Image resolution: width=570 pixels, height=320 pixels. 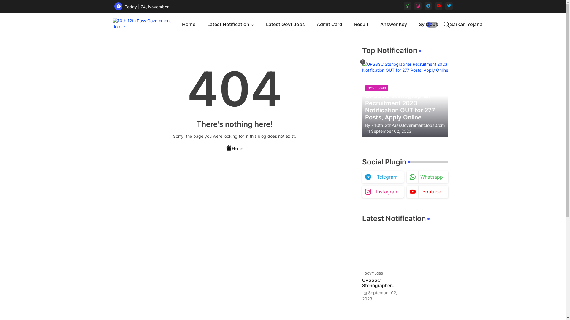 What do you see at coordinates (383, 177) in the screenshot?
I see `Telegram` at bounding box center [383, 177].